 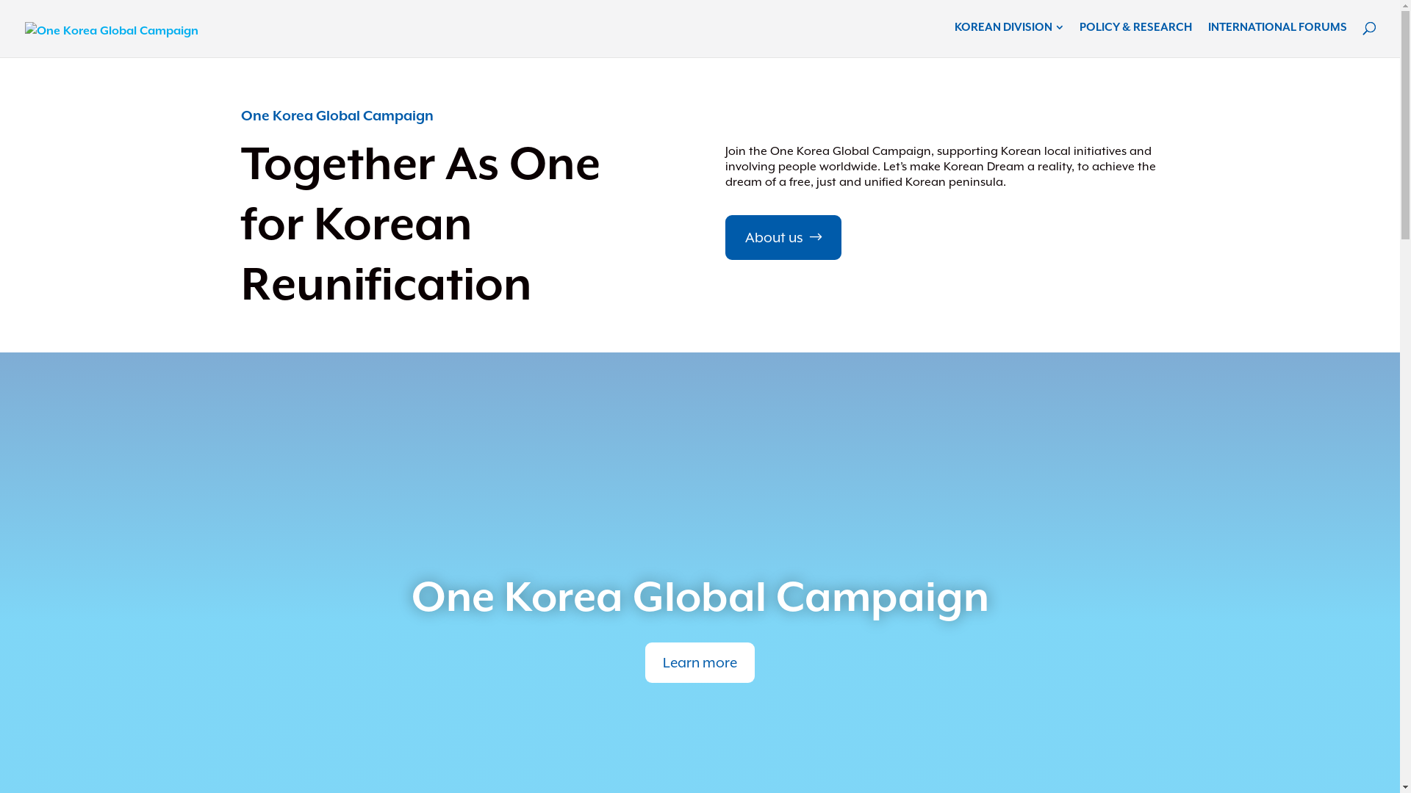 I want to click on POLICY & RESEARCH, so click(x=1136, y=29).